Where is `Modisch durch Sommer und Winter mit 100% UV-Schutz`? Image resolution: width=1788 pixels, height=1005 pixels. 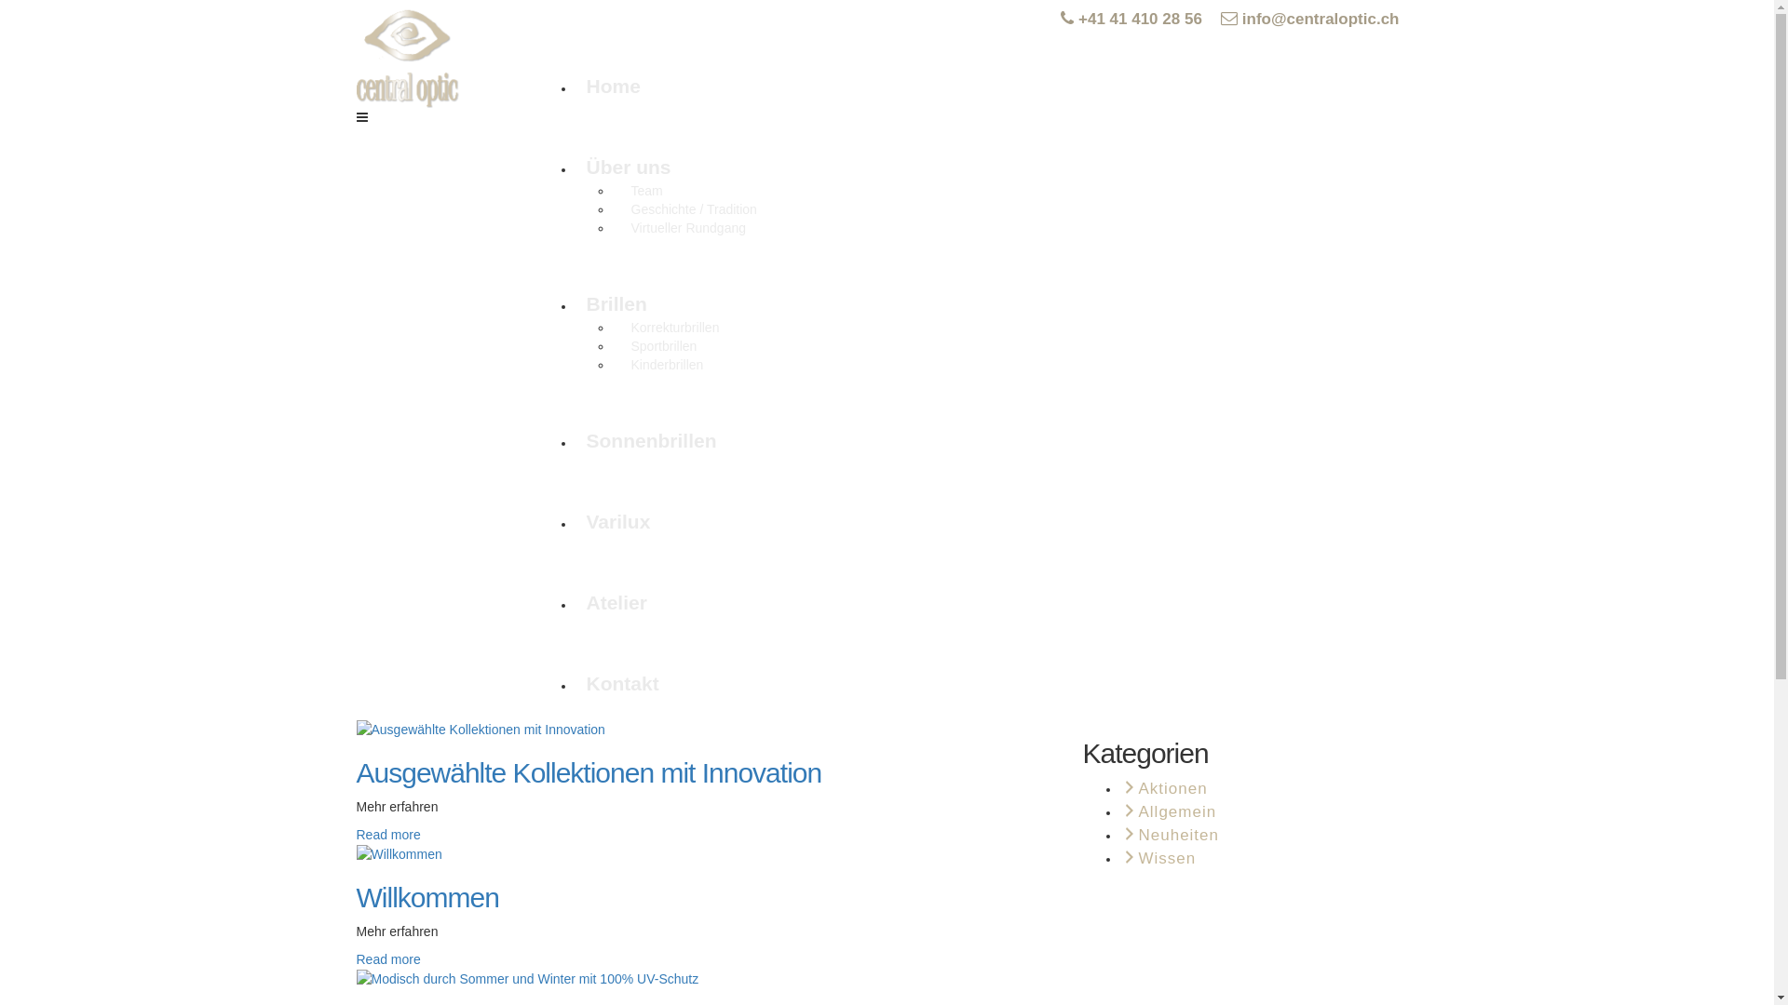 Modisch durch Sommer und Winter mit 100% UV-Schutz is located at coordinates (527, 979).